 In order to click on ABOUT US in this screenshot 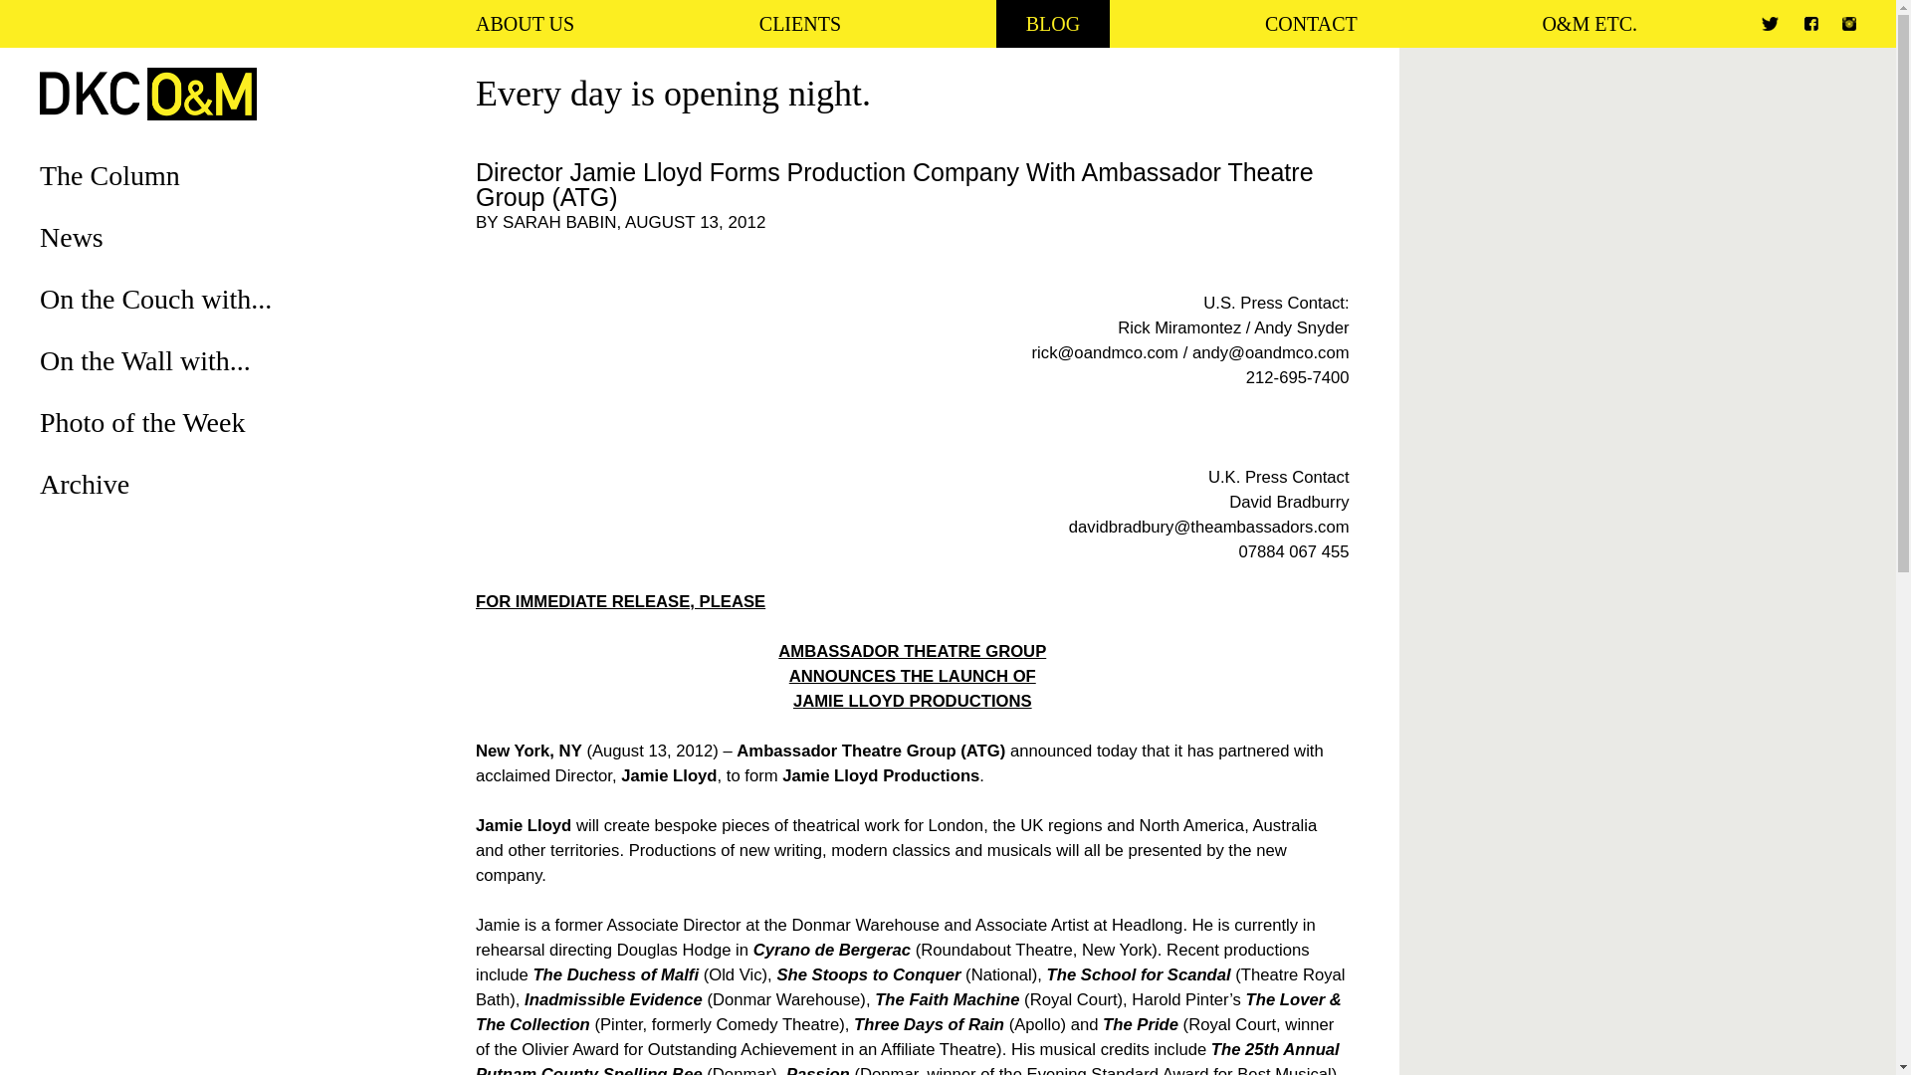, I will do `click(524, 24)`.